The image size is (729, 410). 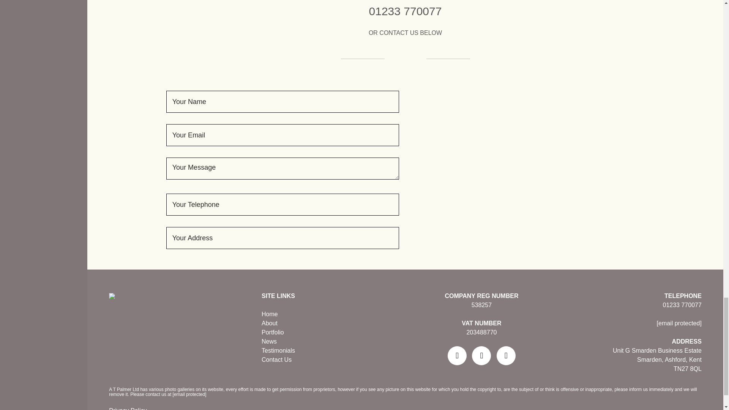 What do you see at coordinates (276, 359) in the screenshot?
I see `Contact Us` at bounding box center [276, 359].